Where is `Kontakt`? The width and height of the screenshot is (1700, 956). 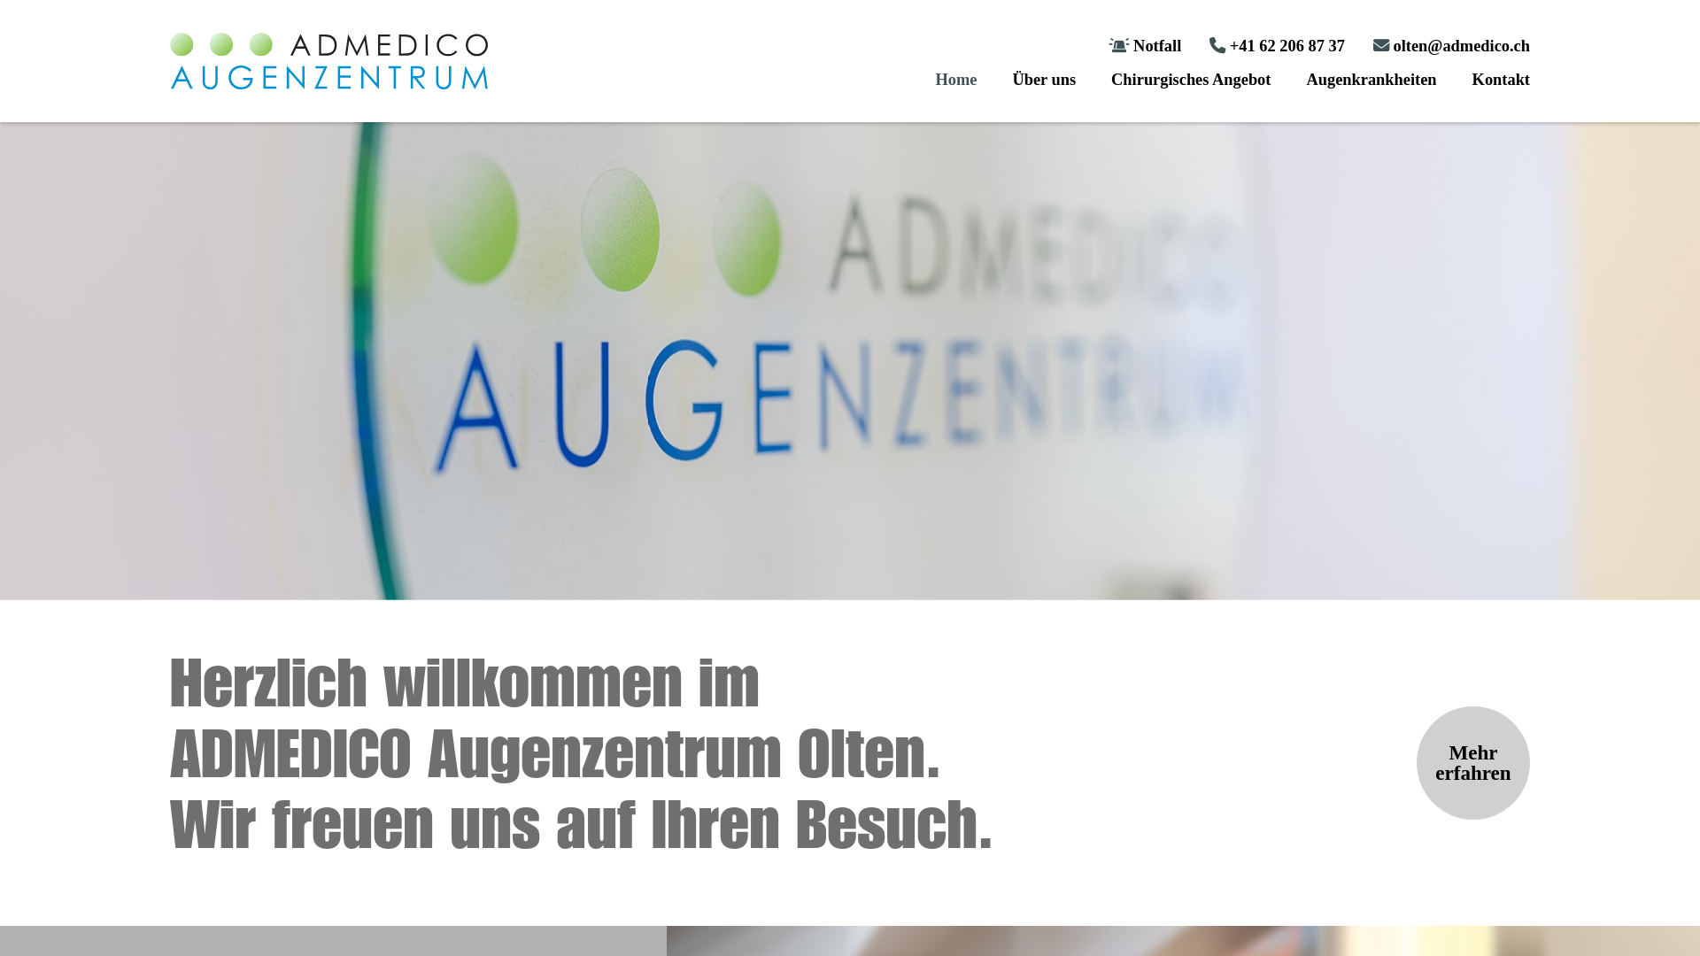
Kontakt is located at coordinates (1502, 80).